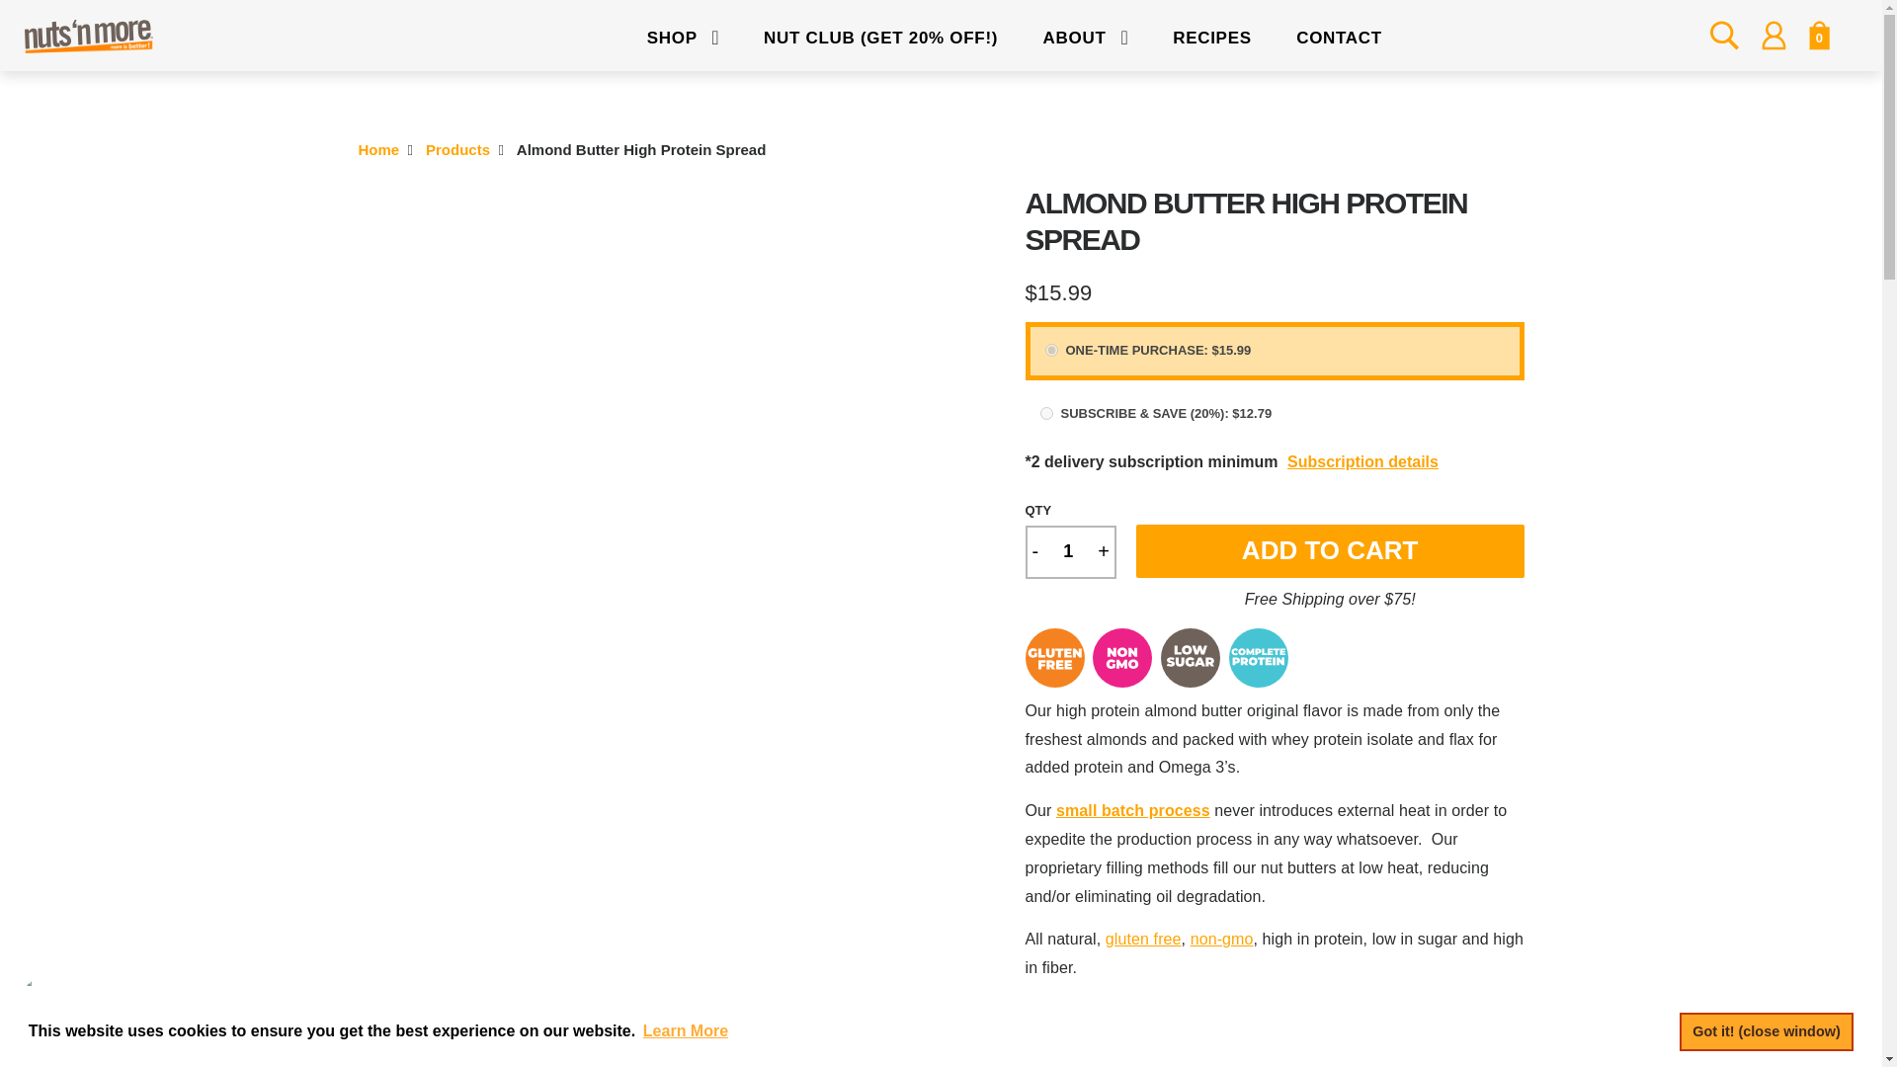 This screenshot has width=1897, height=1067. I want to click on 1, so click(1067, 551).